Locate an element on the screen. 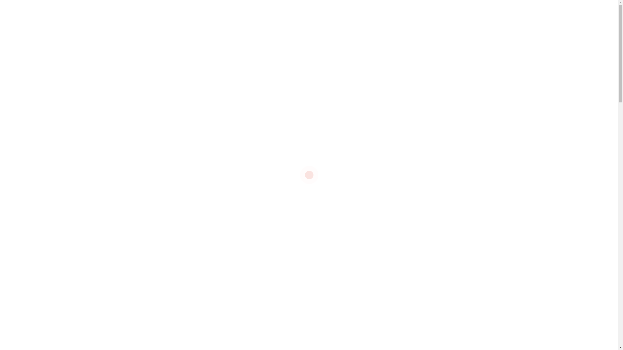  Beestig Wandelen is located at coordinates (455, 257).